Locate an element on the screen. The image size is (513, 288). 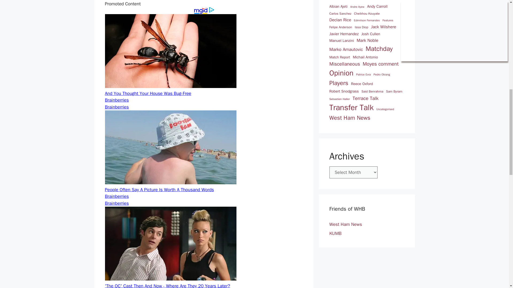
Features is located at coordinates (388, 21).